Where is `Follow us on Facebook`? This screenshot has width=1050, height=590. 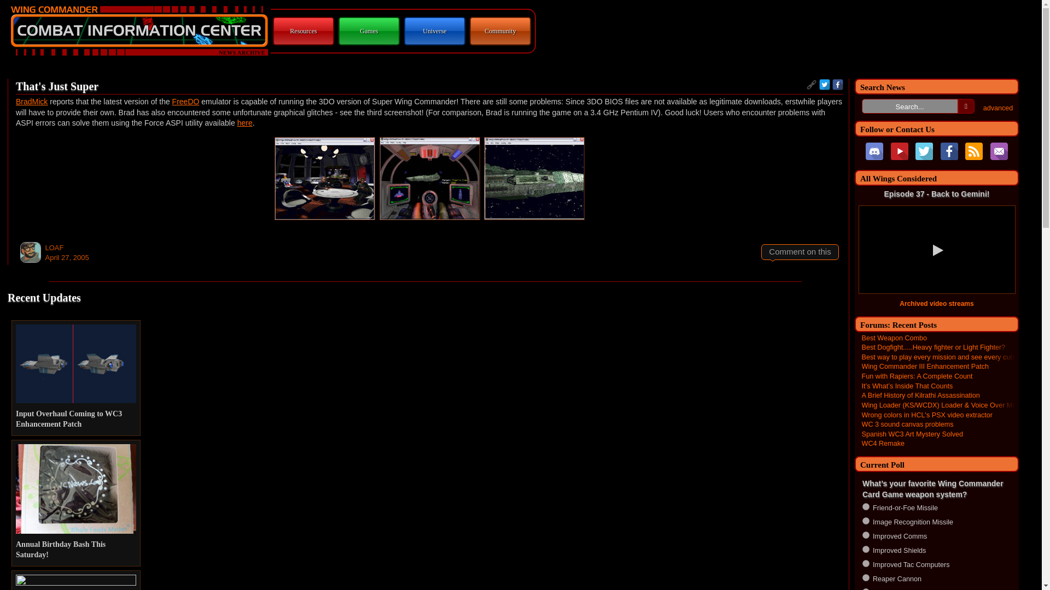
Follow us on Facebook is located at coordinates (949, 151).